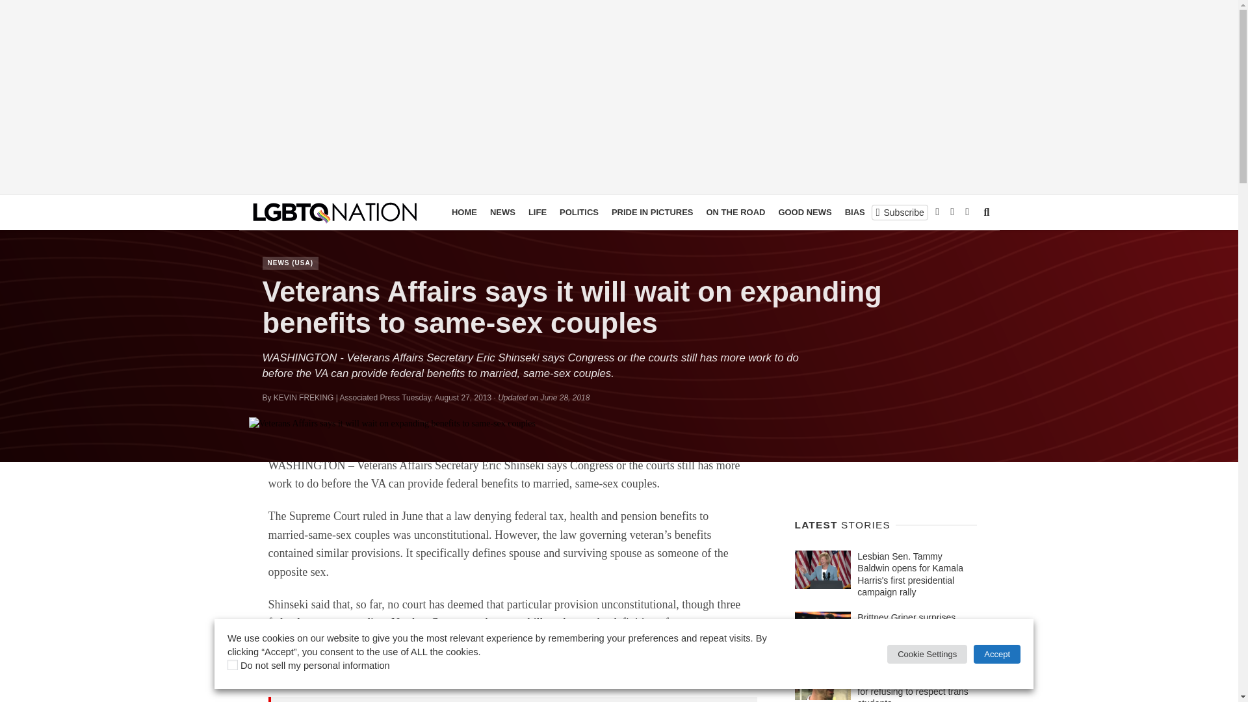 The height and width of the screenshot is (702, 1248). Describe the element at coordinates (464, 213) in the screenshot. I see `HOME` at that location.